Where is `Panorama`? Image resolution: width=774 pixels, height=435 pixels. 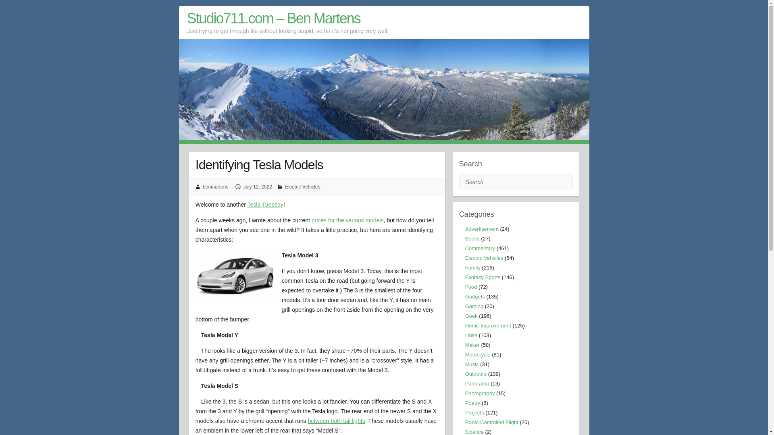 Panorama is located at coordinates (477, 383).